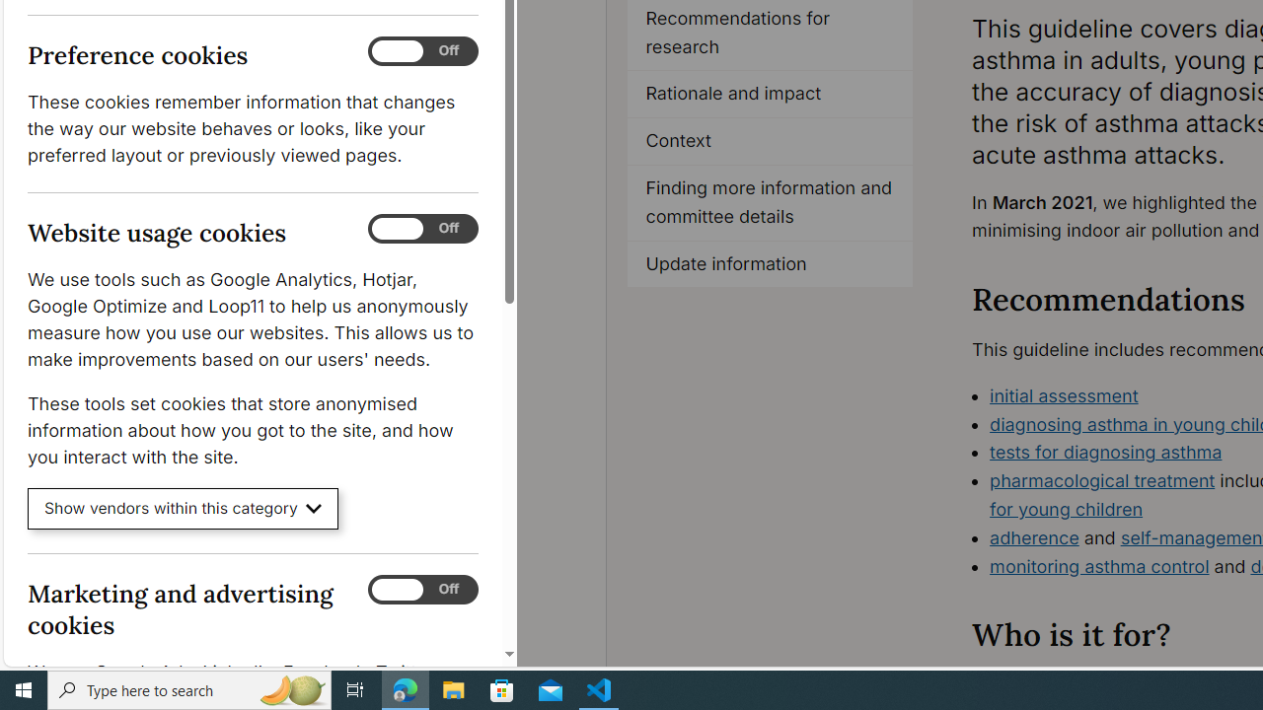 Image resolution: width=1263 pixels, height=710 pixels. Describe the element at coordinates (423, 590) in the screenshot. I see `Marketing and advertising cookies` at that location.